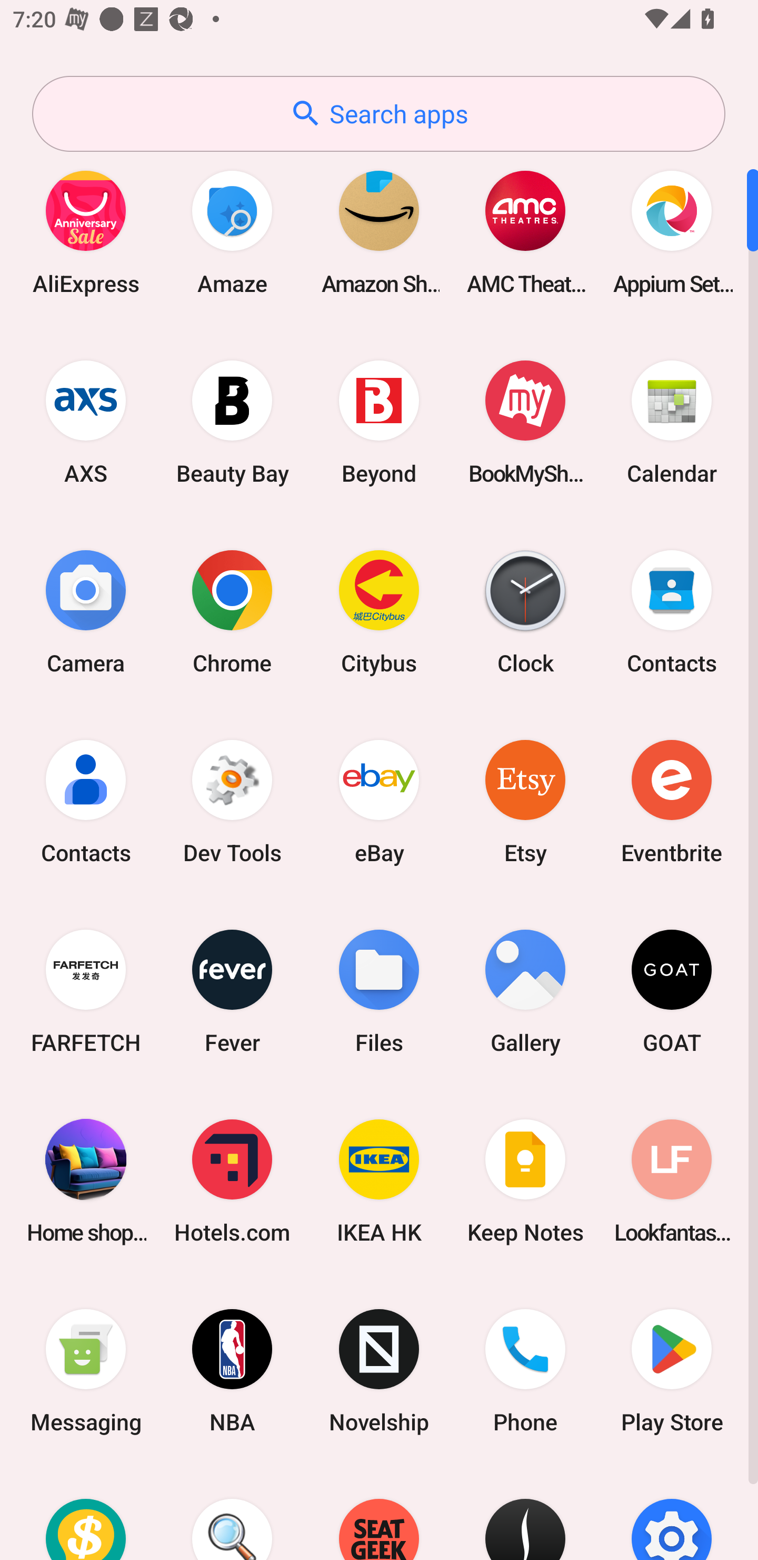 The height and width of the screenshot is (1560, 758). I want to click on Beyond, so click(379, 422).